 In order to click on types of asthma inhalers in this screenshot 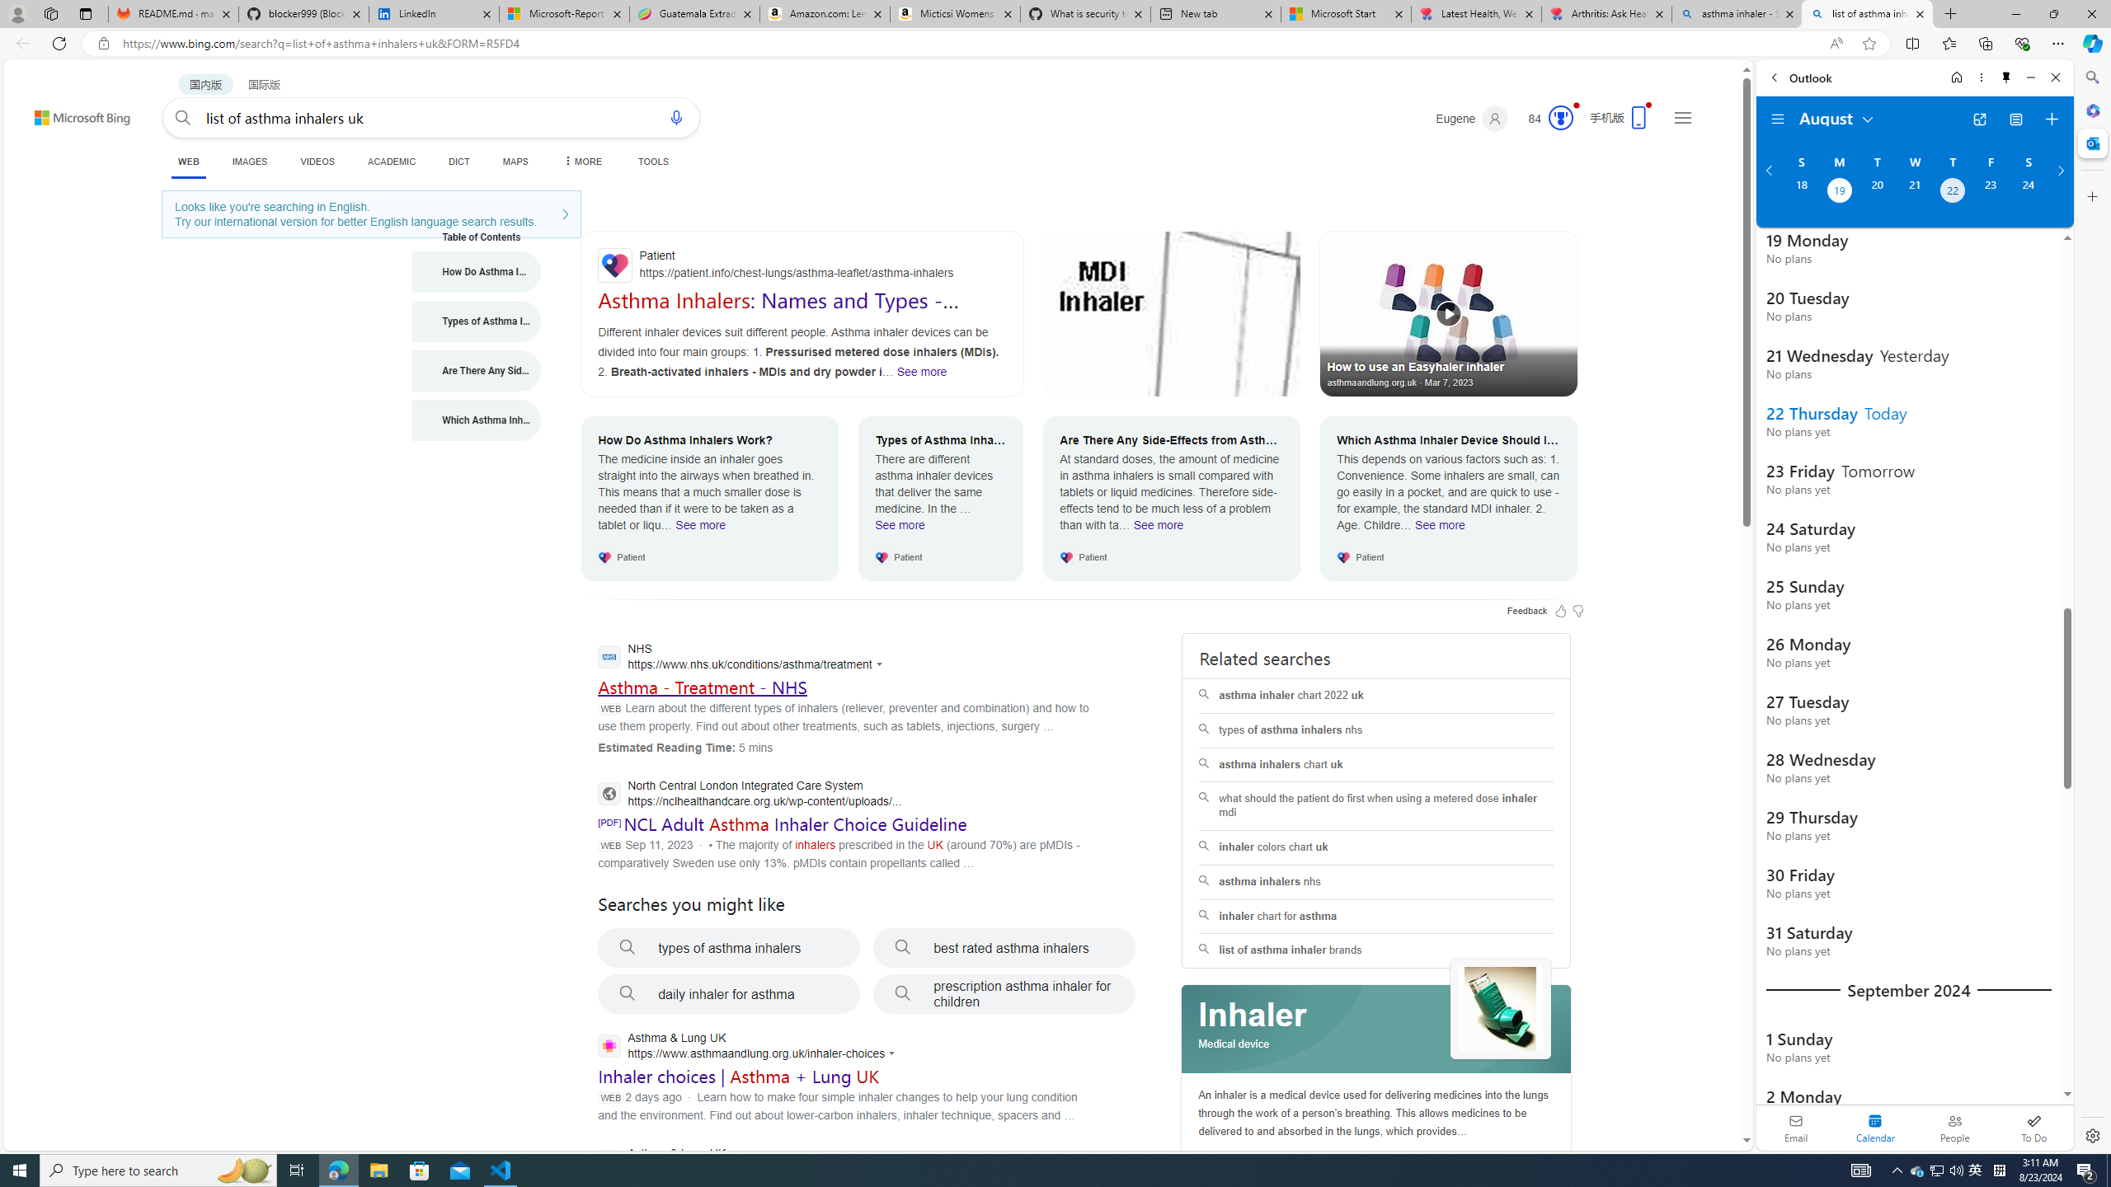, I will do `click(729, 948)`.